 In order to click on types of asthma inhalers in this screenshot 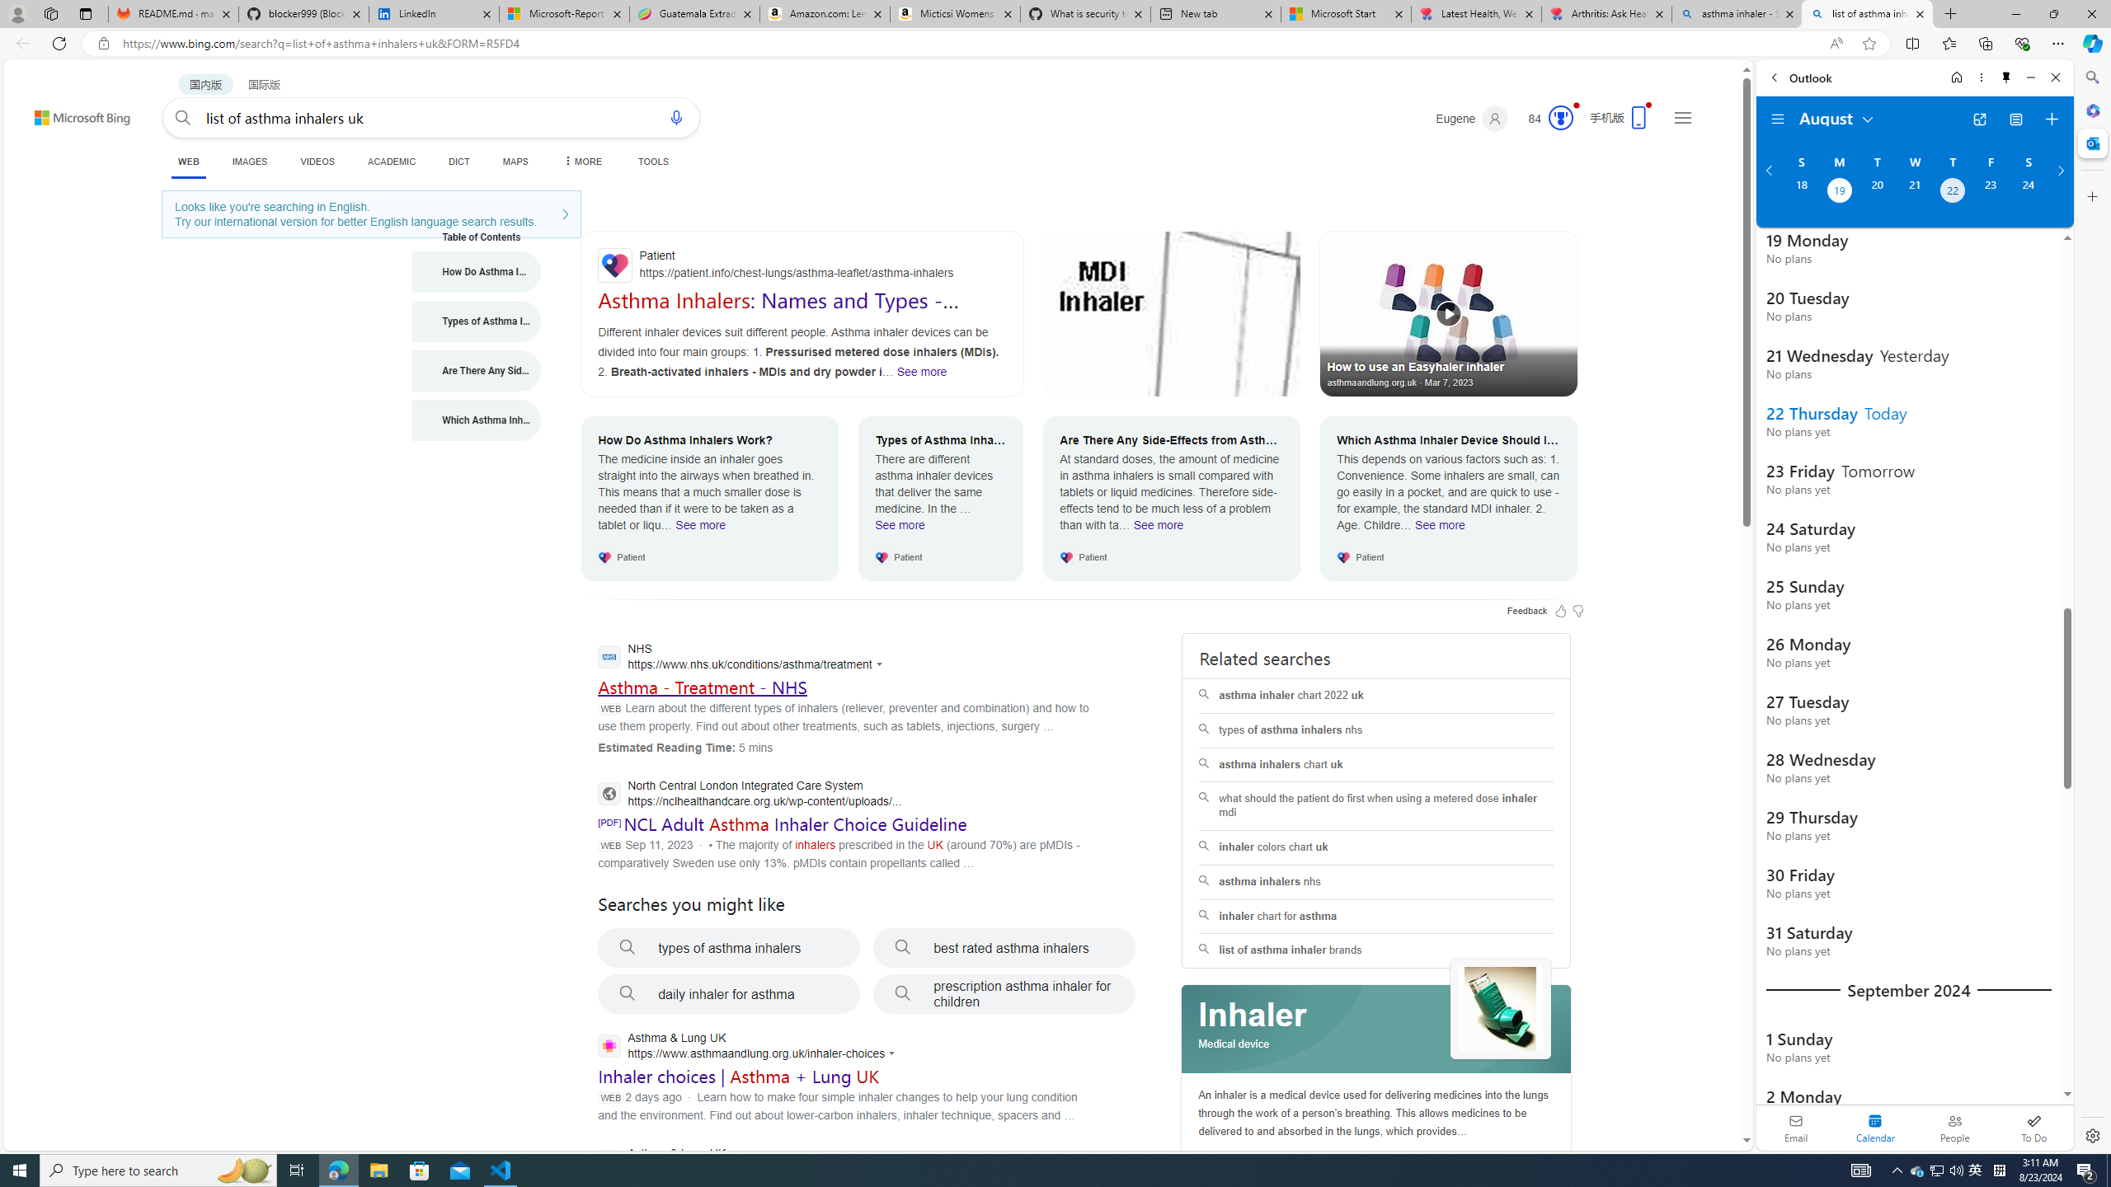, I will do `click(729, 948)`.